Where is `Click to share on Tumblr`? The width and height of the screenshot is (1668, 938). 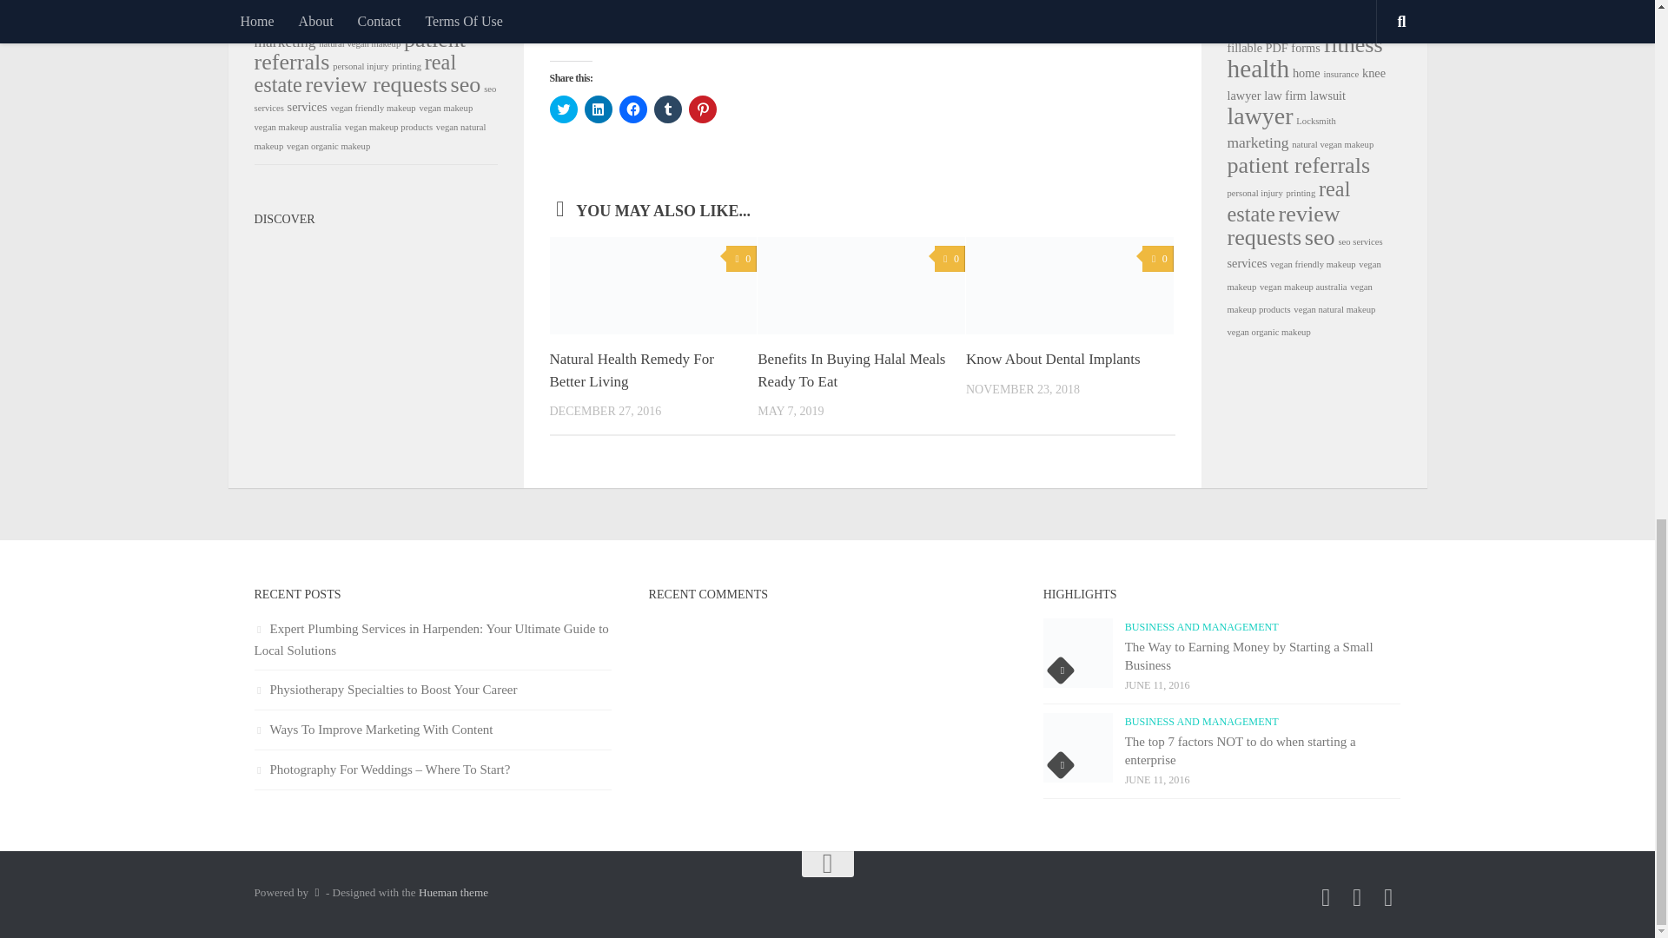
Click to share on Tumblr is located at coordinates (667, 109).